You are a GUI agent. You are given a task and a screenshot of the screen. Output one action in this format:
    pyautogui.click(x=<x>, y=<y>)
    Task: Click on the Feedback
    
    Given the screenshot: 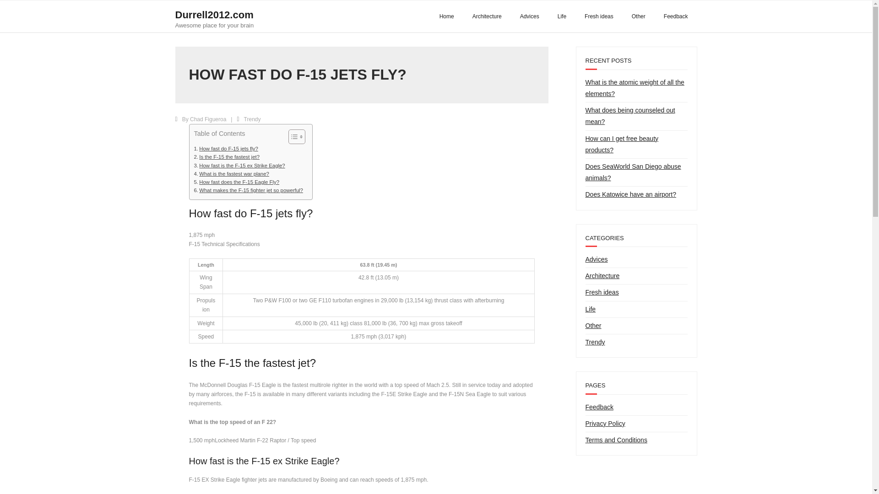 What is the action you would take?
    pyautogui.click(x=676, y=16)
    